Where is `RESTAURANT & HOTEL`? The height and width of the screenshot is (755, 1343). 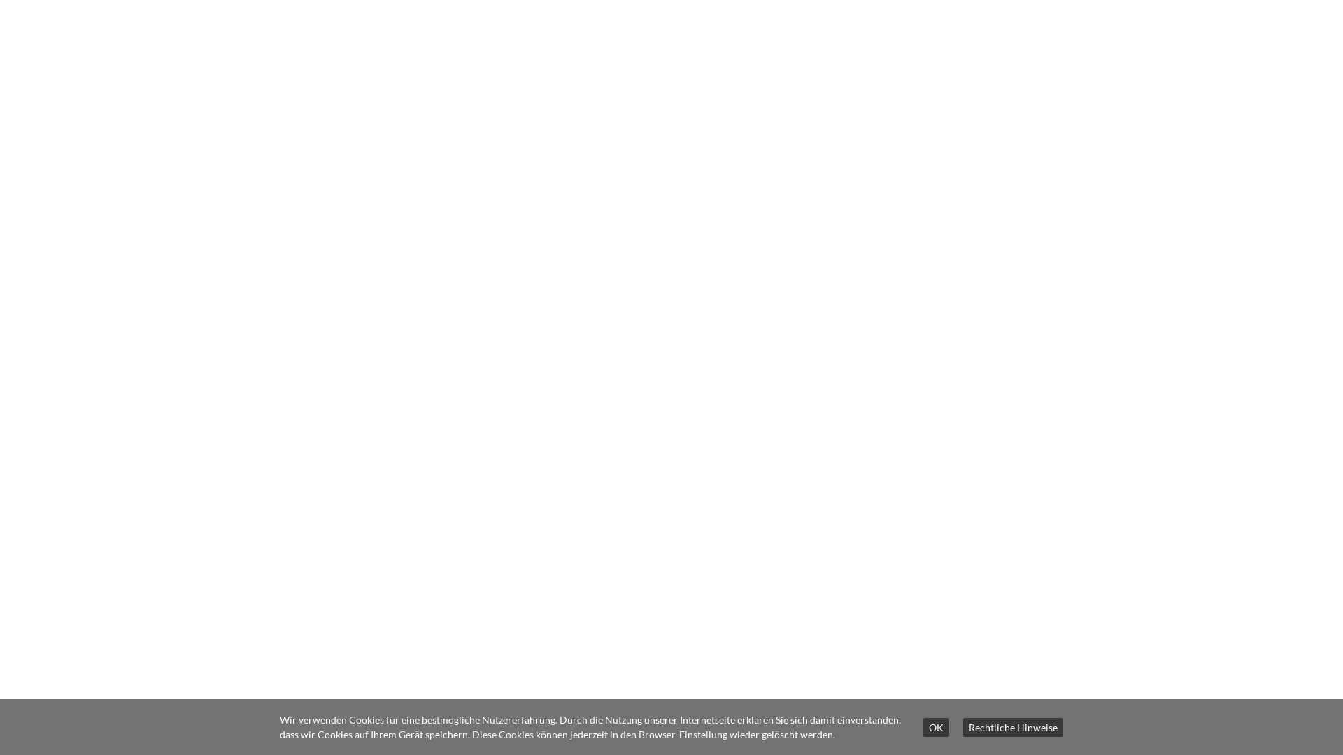
RESTAURANT & HOTEL is located at coordinates (722, 53).